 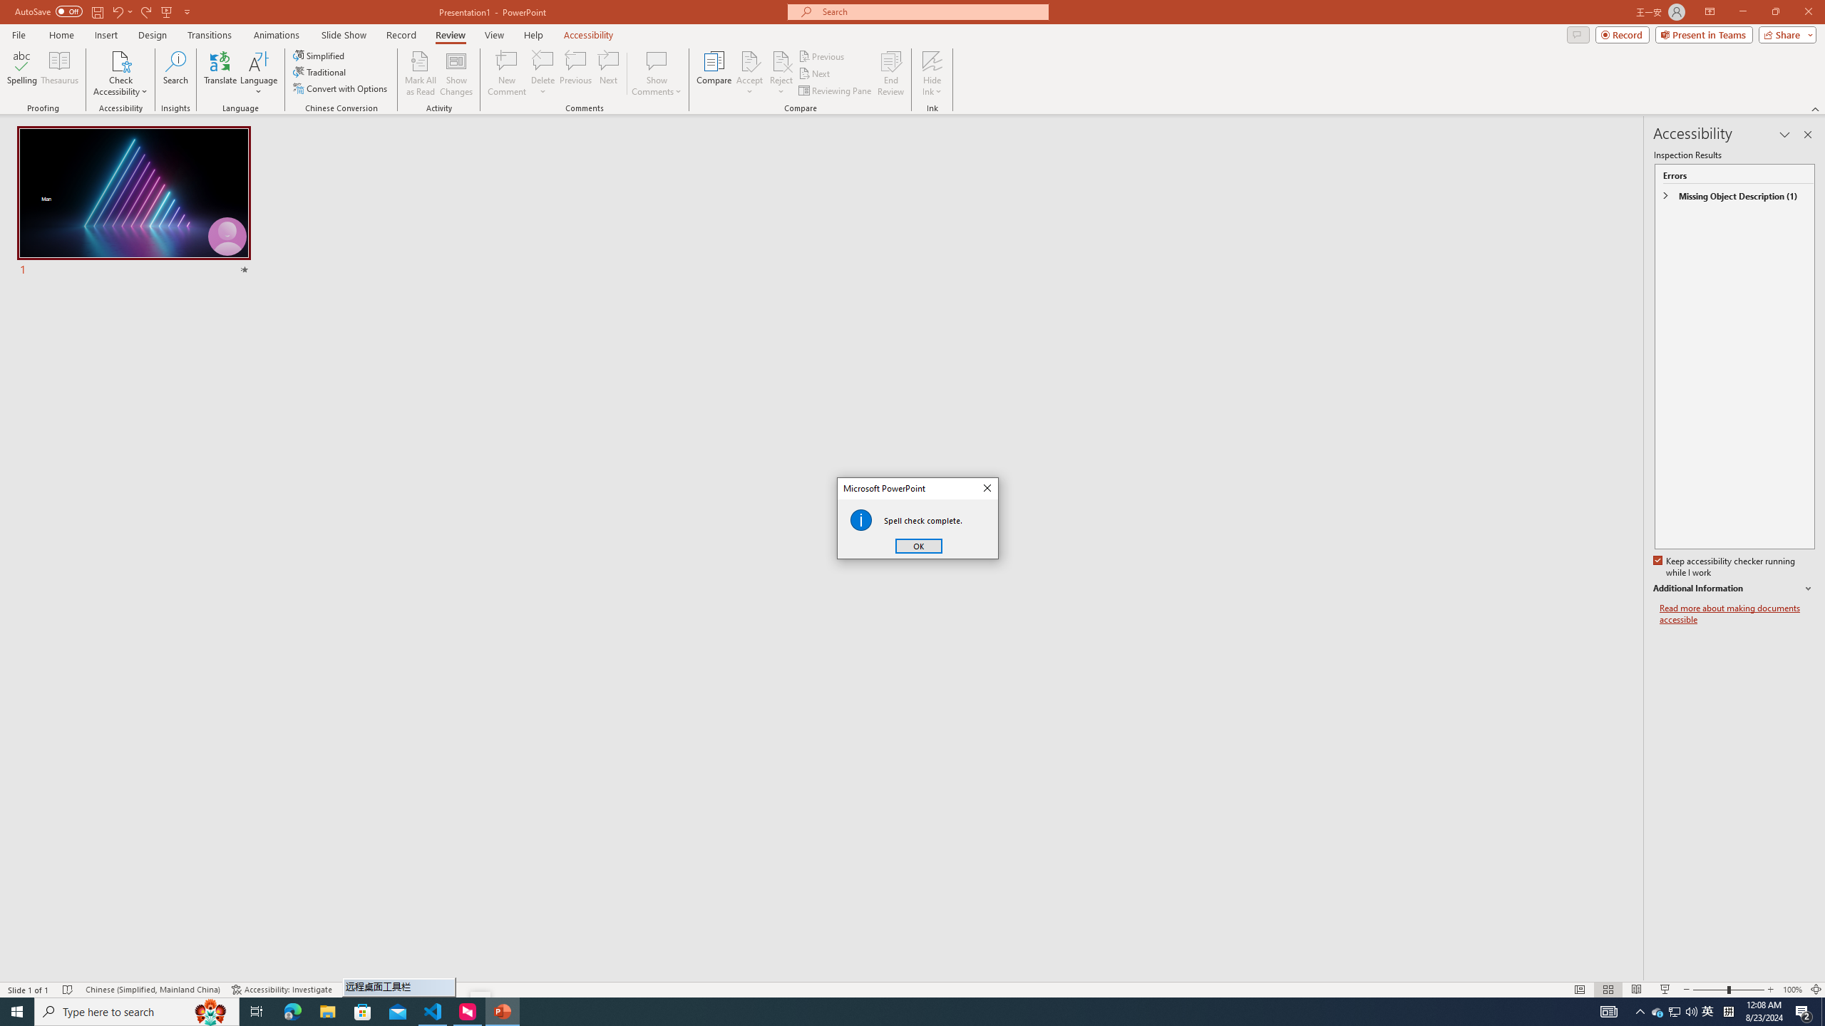 What do you see at coordinates (781, 61) in the screenshot?
I see `Reject Change` at bounding box center [781, 61].